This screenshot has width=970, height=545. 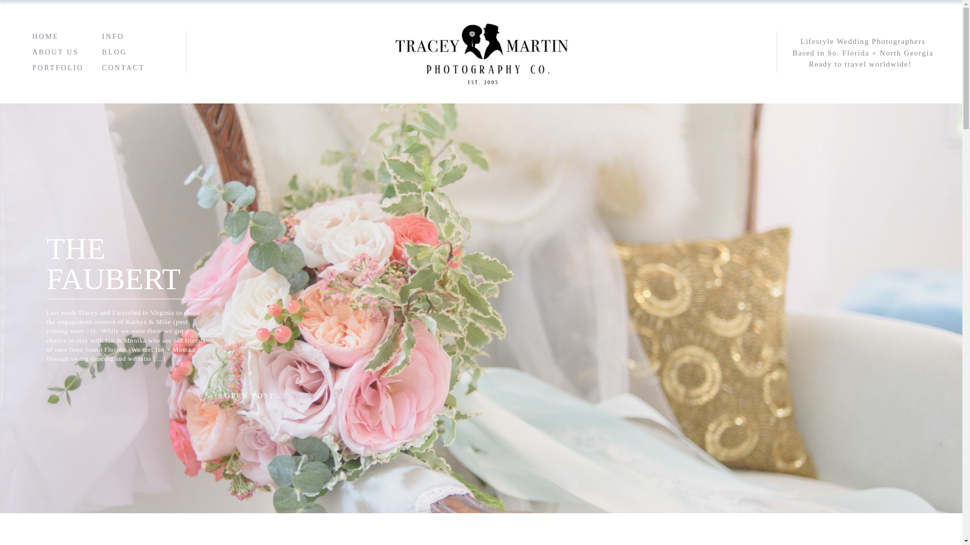 What do you see at coordinates (929, 18) in the screenshot?
I see `CONTACT` at bounding box center [929, 18].